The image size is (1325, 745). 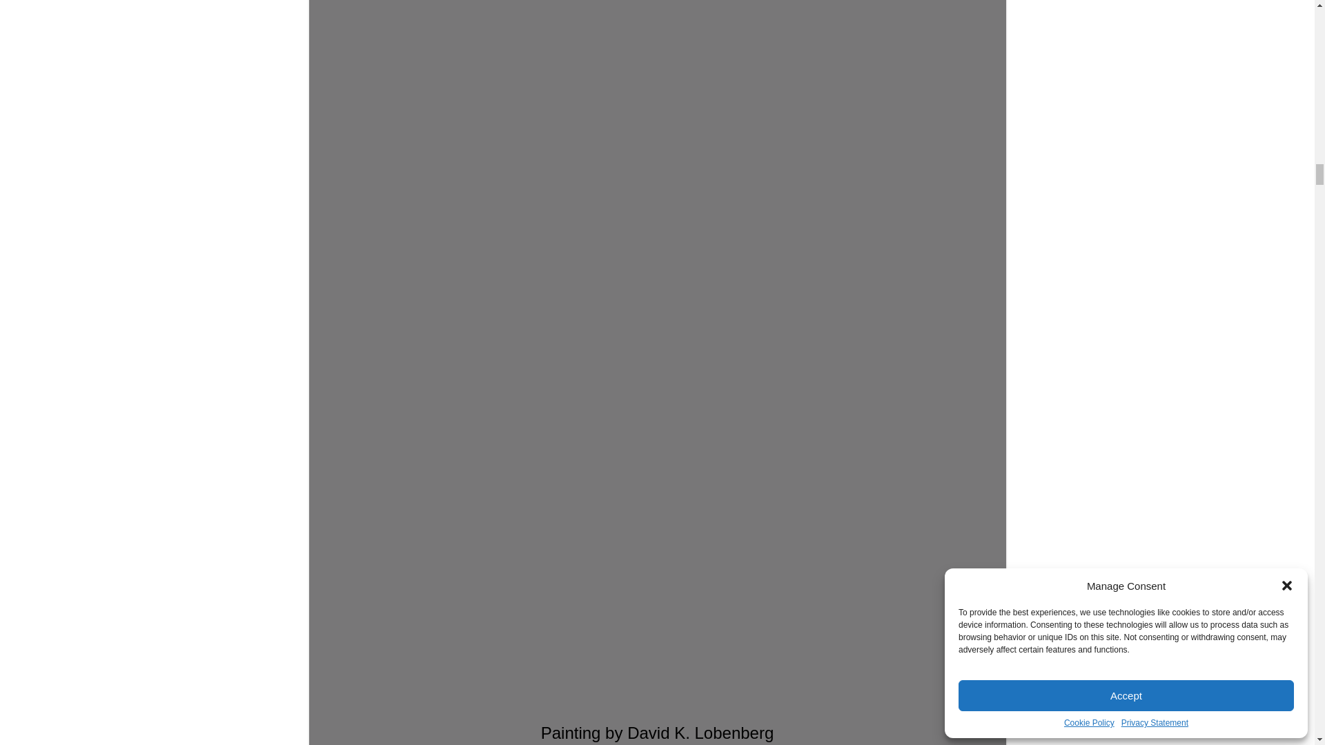 What do you see at coordinates (657, 359) in the screenshot?
I see `Painting by David K. Lobenberg` at bounding box center [657, 359].